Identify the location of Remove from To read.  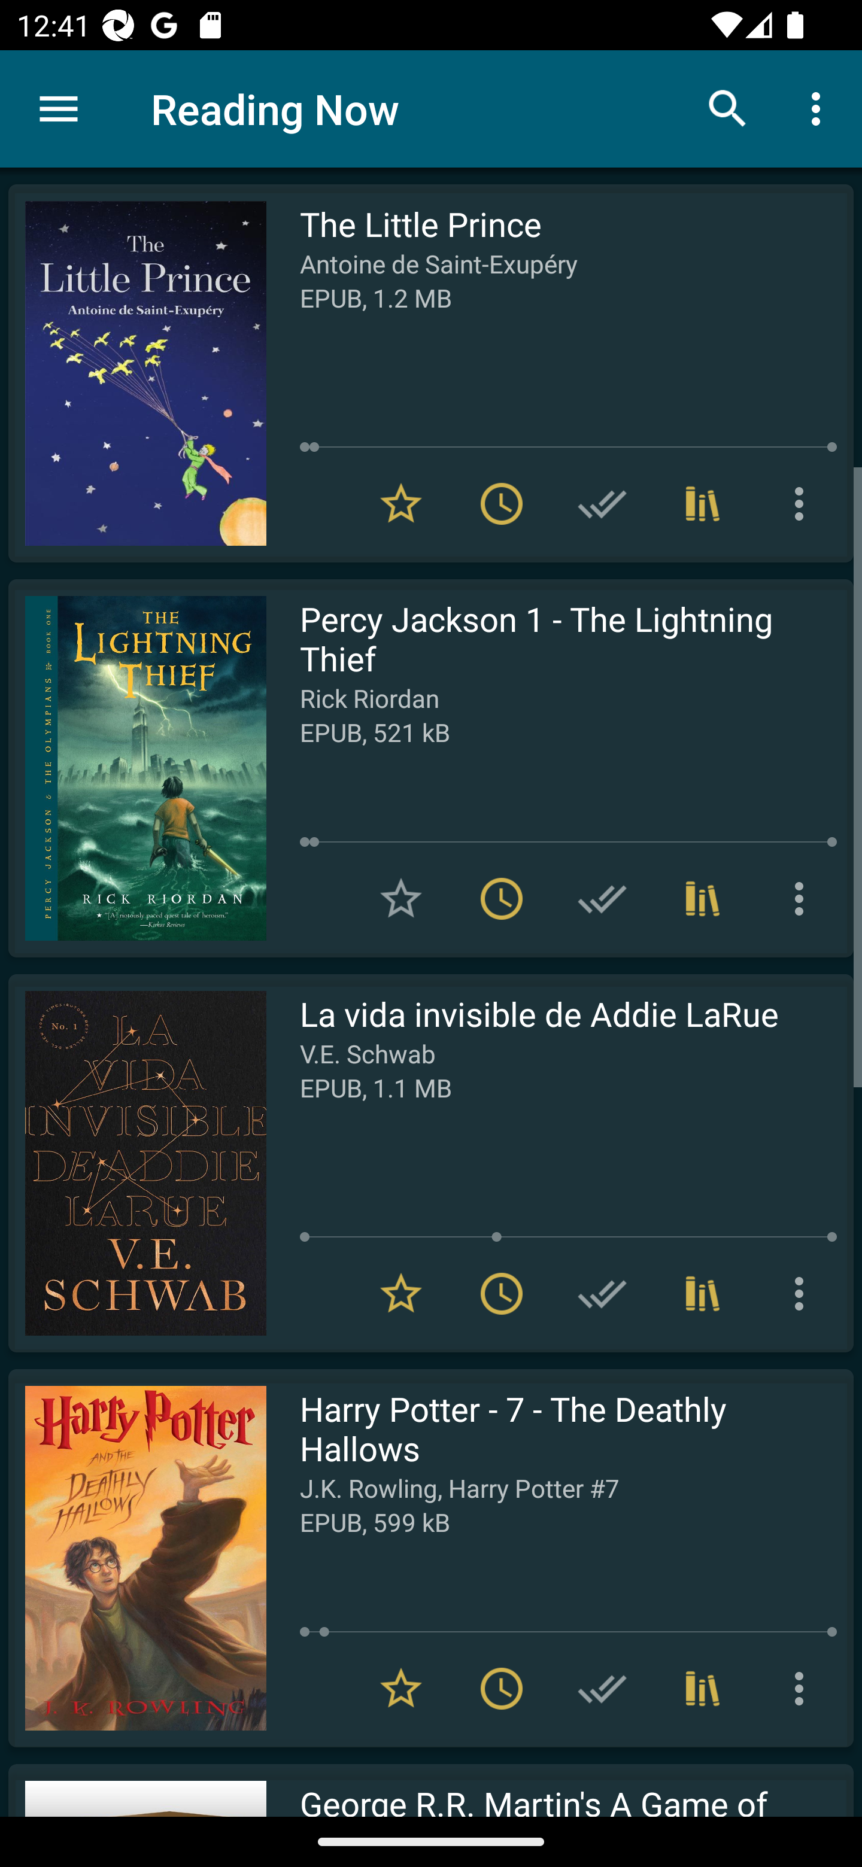
(502, 504).